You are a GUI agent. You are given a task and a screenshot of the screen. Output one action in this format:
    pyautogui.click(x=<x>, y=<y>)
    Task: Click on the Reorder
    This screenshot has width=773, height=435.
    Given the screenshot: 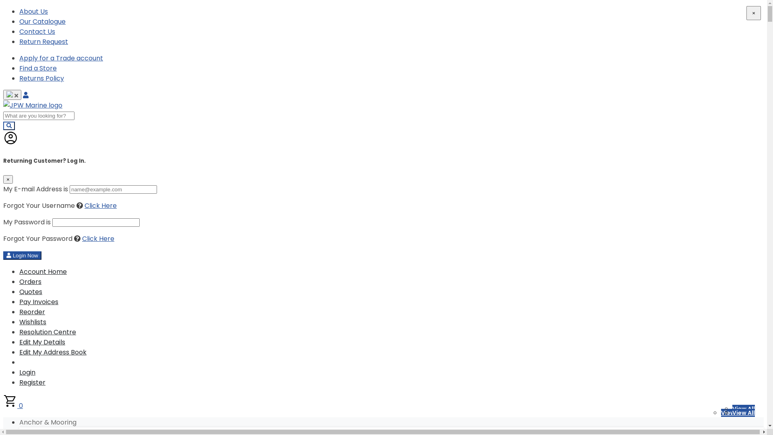 What is the action you would take?
    pyautogui.click(x=32, y=312)
    